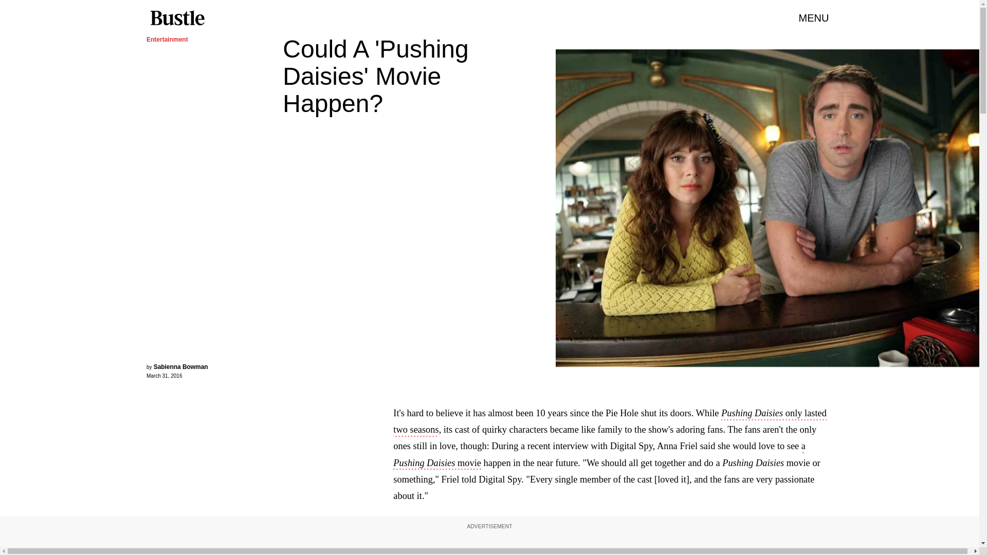  I want to click on a Pushing Daisies movie, so click(599, 455).